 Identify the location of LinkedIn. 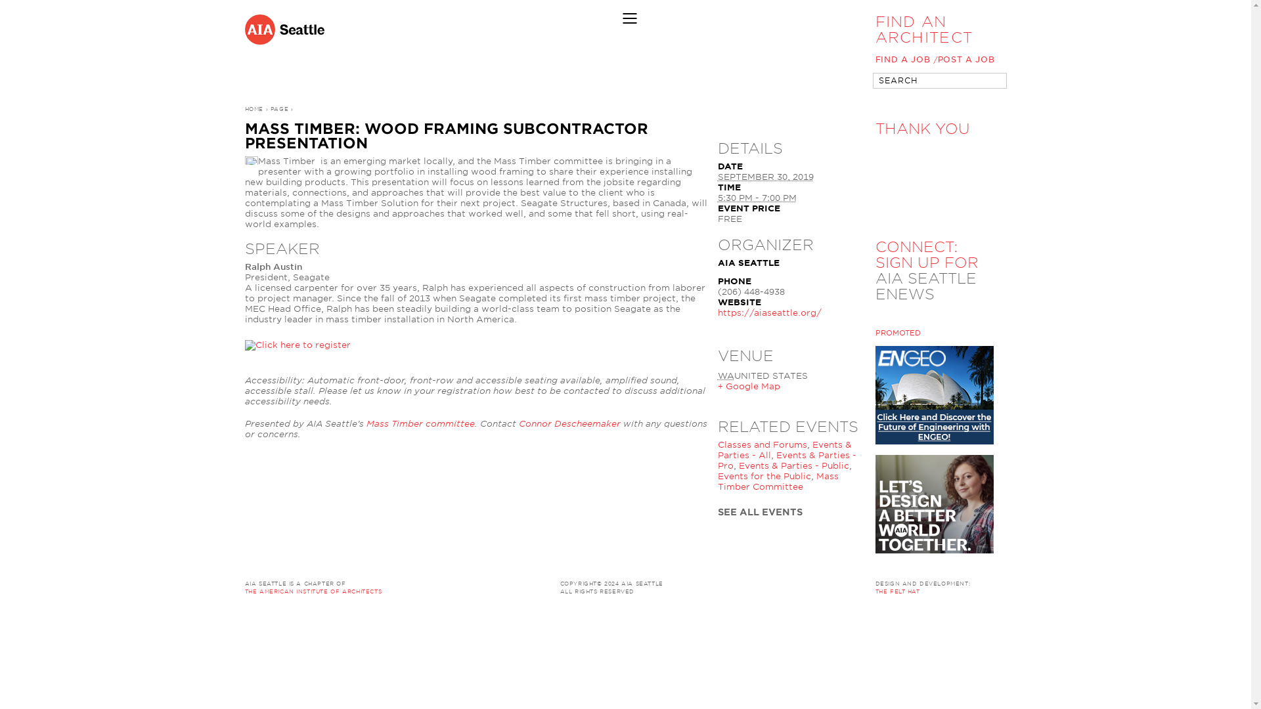
(746, 541).